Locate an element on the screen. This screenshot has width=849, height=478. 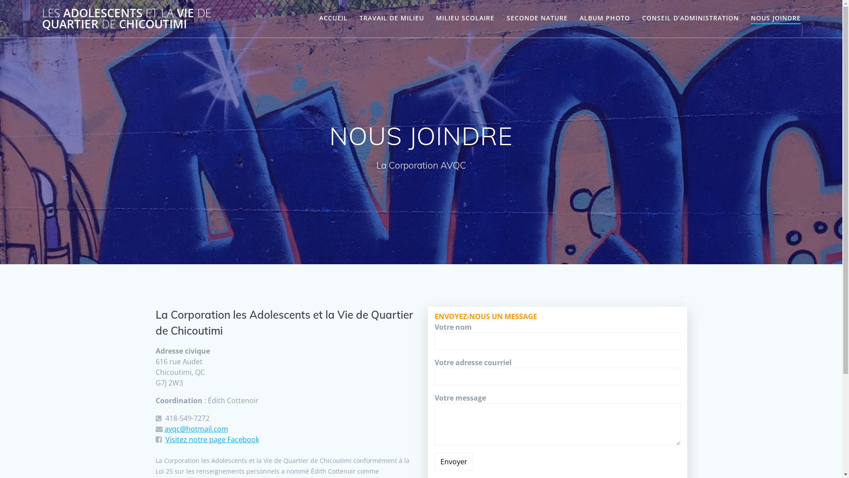
avqc@hotmail.com is located at coordinates (196, 429).